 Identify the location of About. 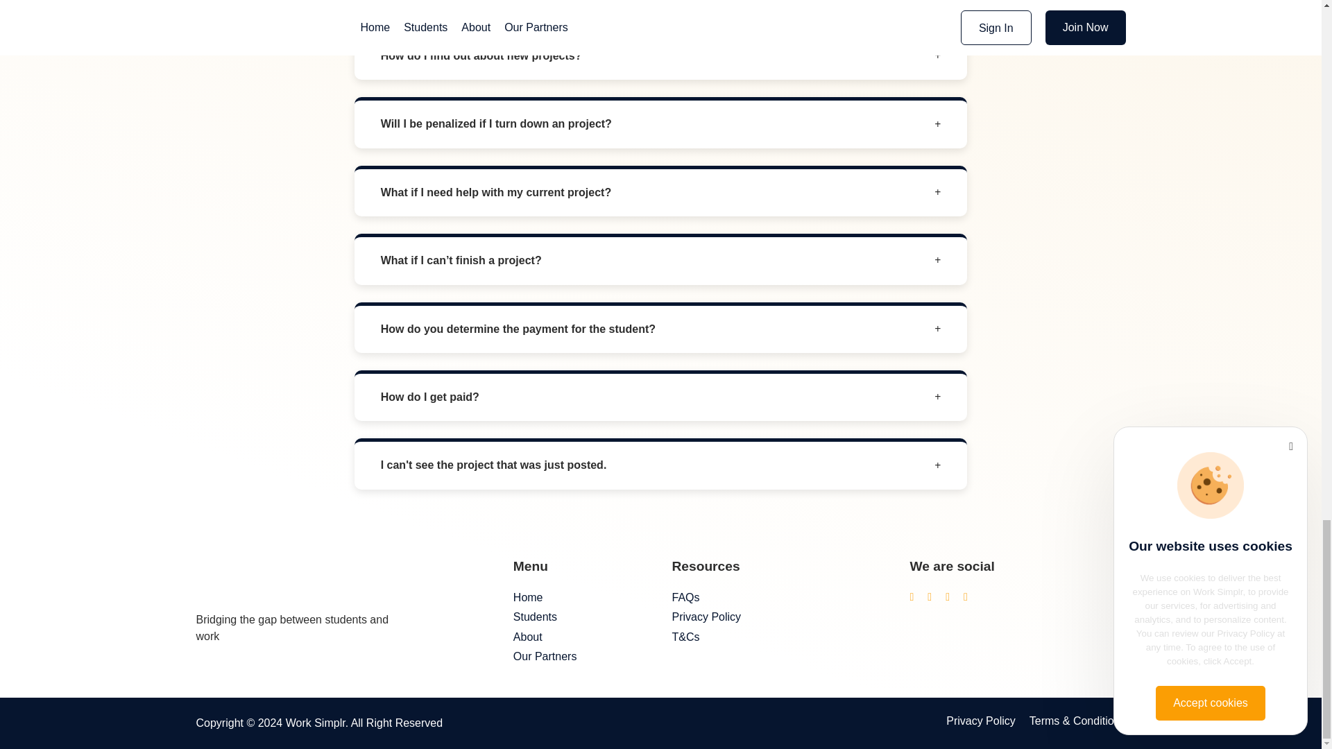
(581, 637).